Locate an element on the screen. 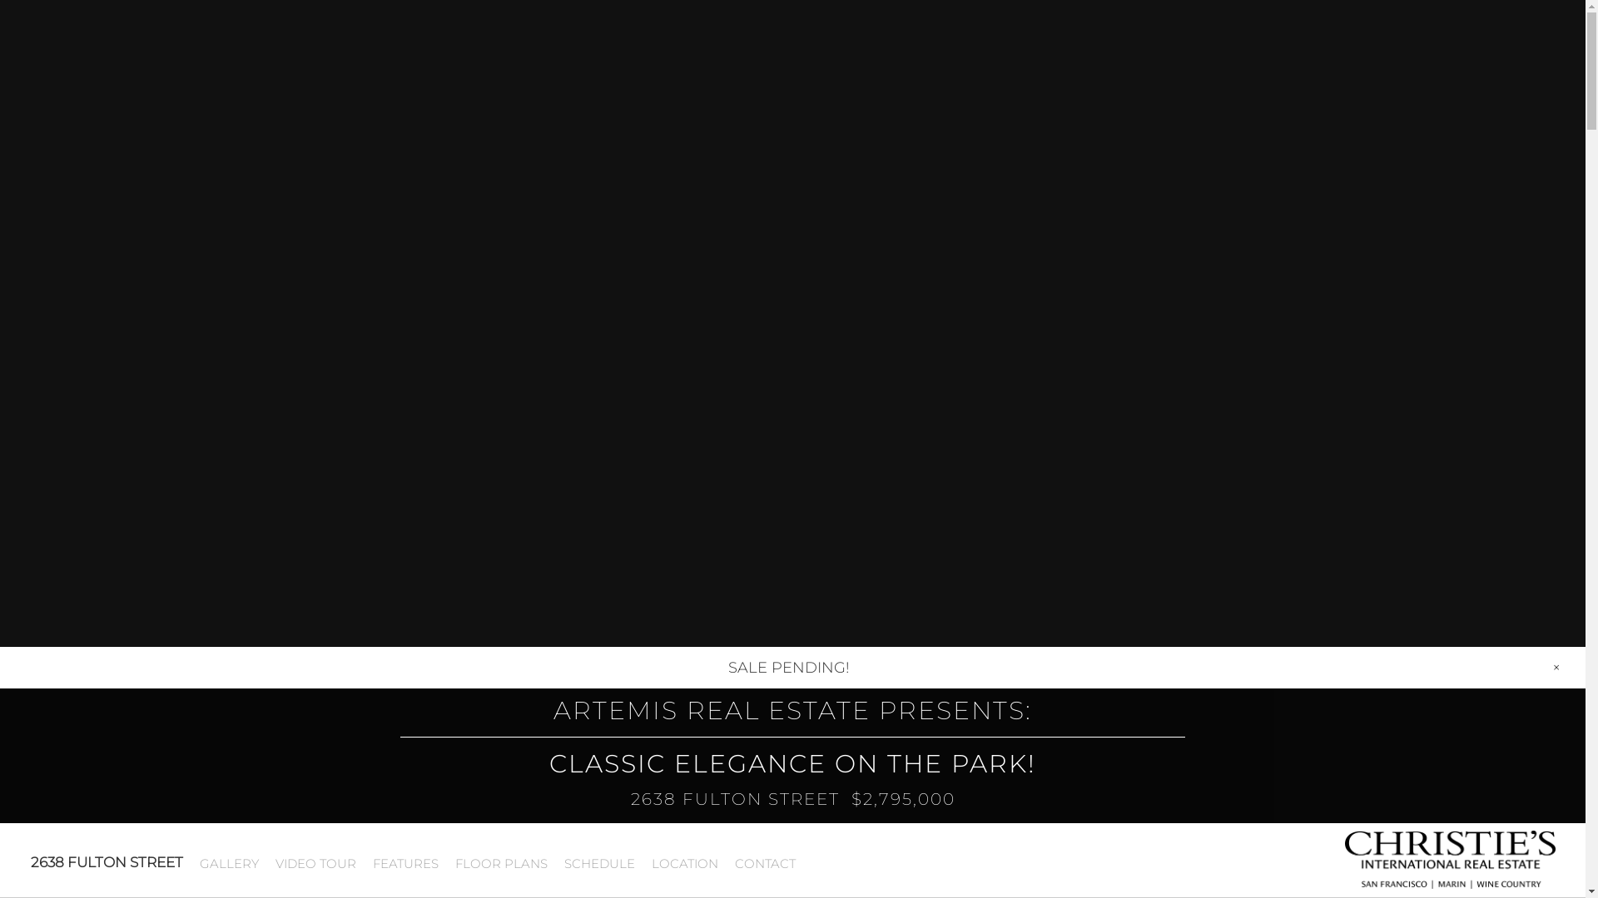  FLOOR PLANS is located at coordinates (501, 864).